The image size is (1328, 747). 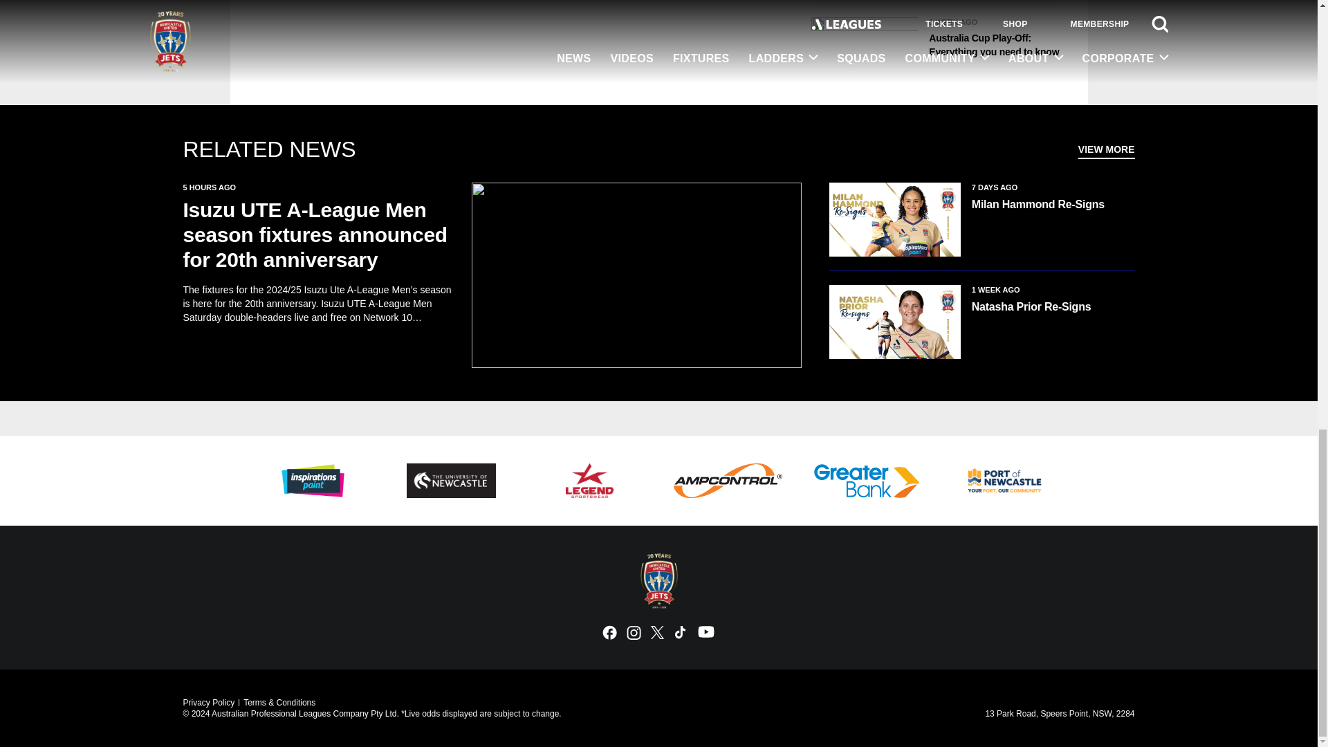 What do you see at coordinates (728, 480) in the screenshot?
I see `AMP Control` at bounding box center [728, 480].